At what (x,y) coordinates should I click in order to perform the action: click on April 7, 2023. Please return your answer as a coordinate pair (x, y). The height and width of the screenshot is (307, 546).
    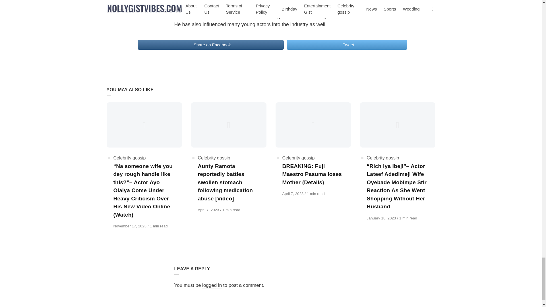
    Looking at the image, I should click on (293, 194).